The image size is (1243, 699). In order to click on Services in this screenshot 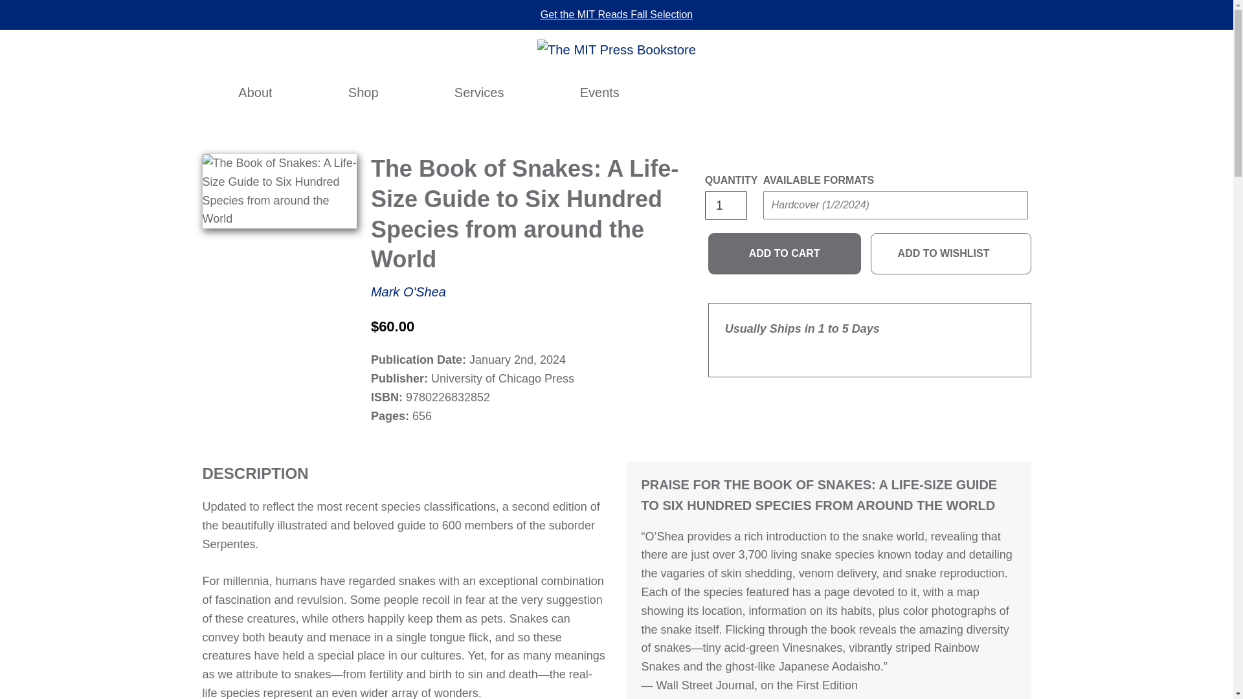, I will do `click(479, 92)`.